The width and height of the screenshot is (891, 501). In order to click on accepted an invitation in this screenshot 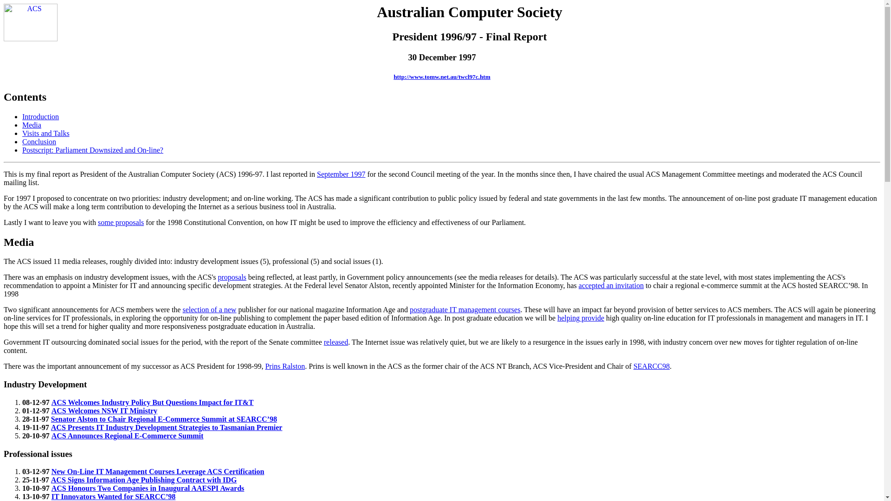, I will do `click(611, 285)`.